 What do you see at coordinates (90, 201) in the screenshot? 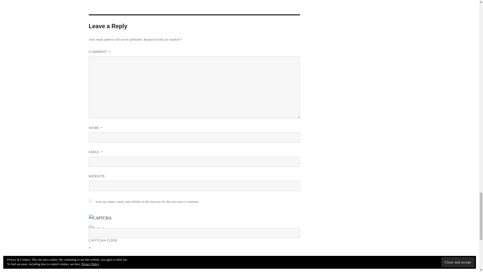
I see `yes` at bounding box center [90, 201].